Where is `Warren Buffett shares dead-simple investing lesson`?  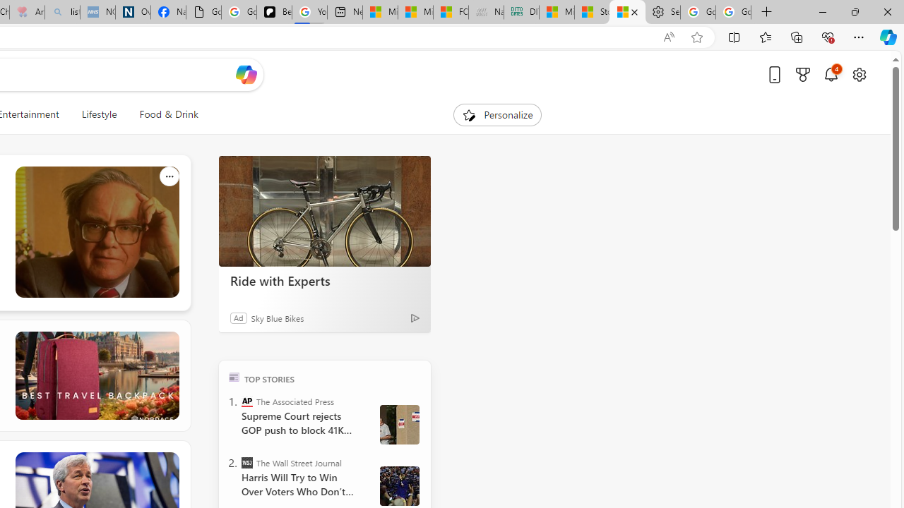
Warren Buffett shares dead-simple investing lesson is located at coordinates (96, 233).